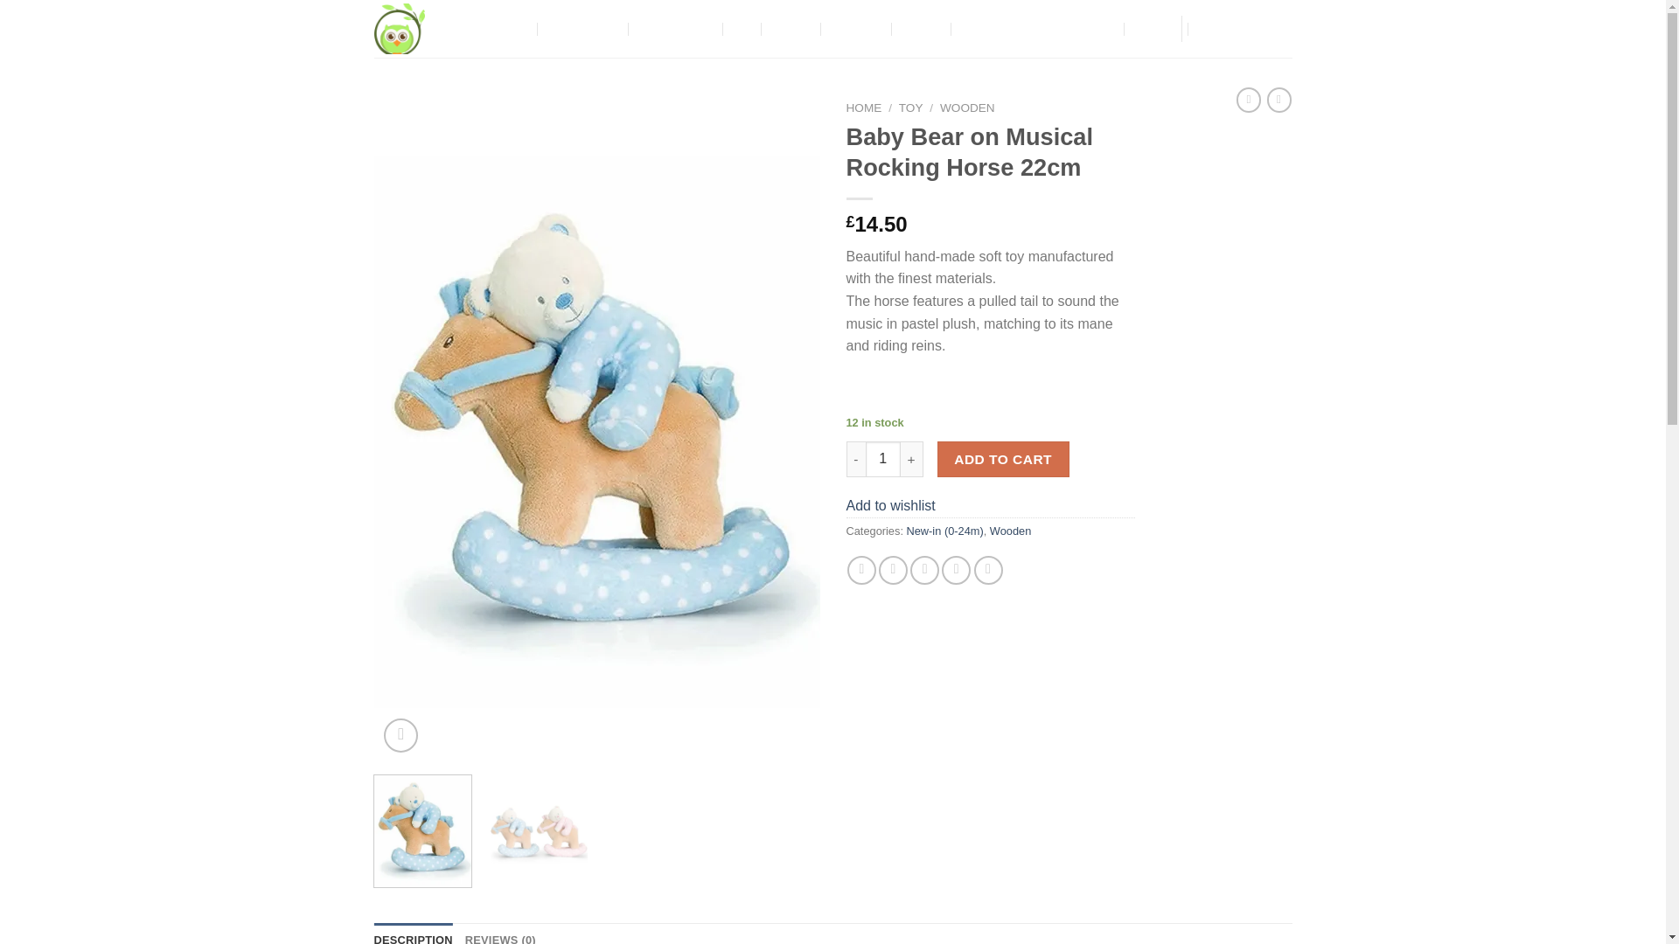 The image size is (1679, 944). I want to click on Share on LinkedIn, so click(988, 570).